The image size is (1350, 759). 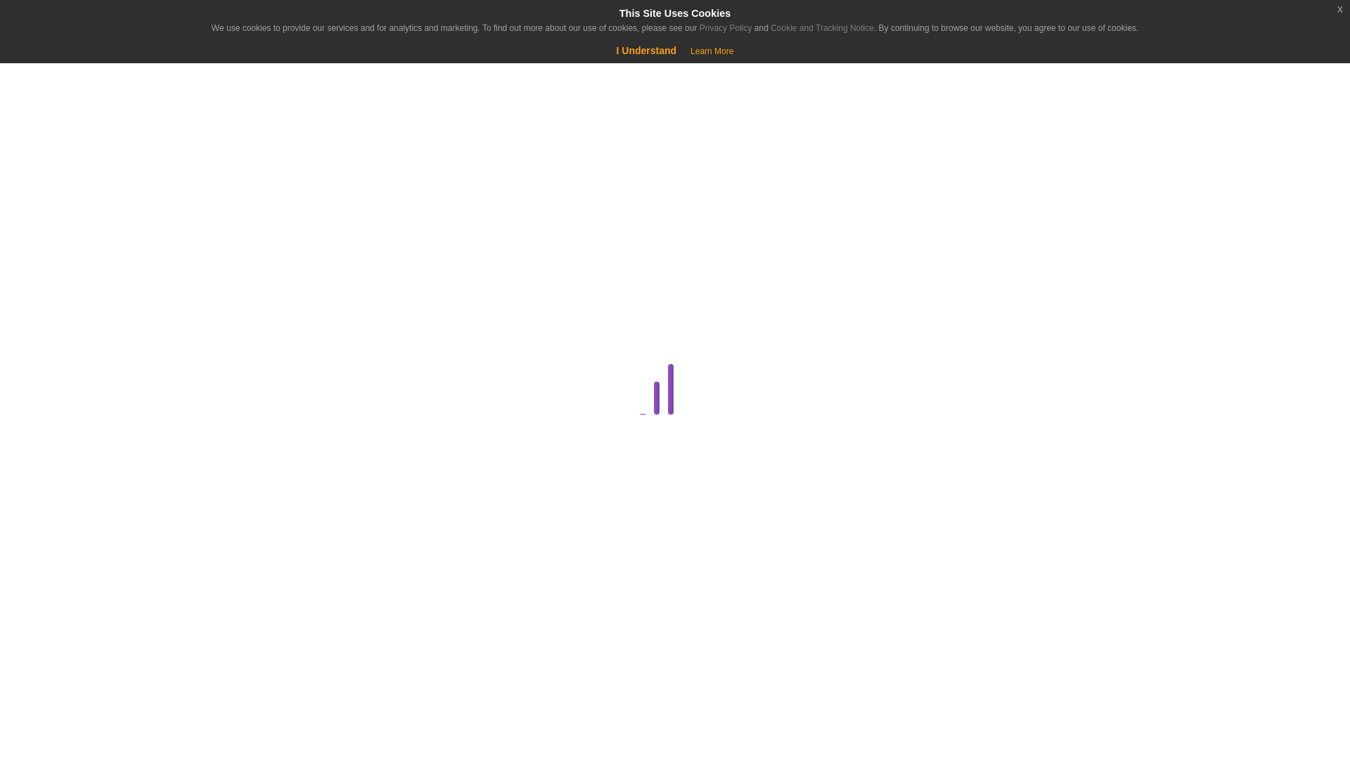 What do you see at coordinates (55, 70) in the screenshot?
I see `Shopping Cart` at bounding box center [55, 70].